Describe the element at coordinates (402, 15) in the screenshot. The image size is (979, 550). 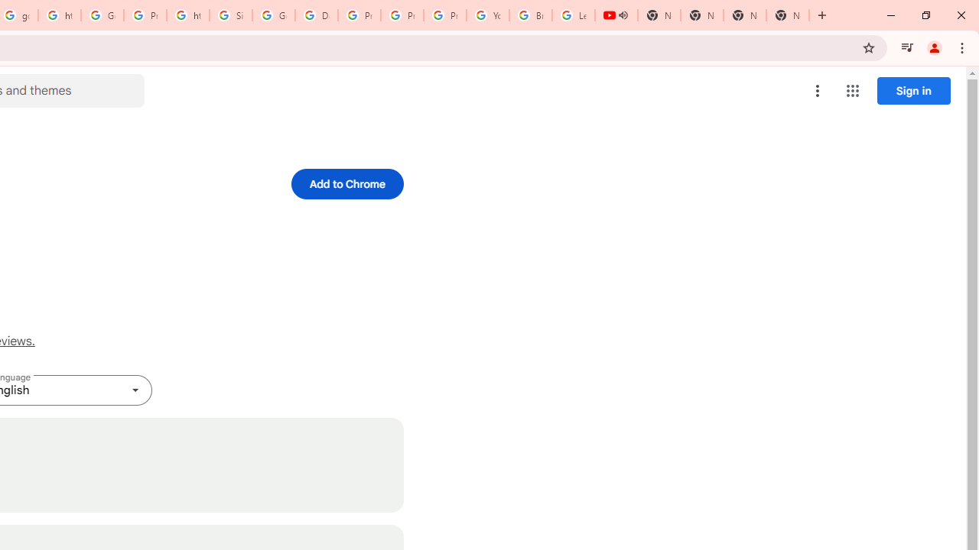
I see `Privacy Help Center - Policies Help` at that location.